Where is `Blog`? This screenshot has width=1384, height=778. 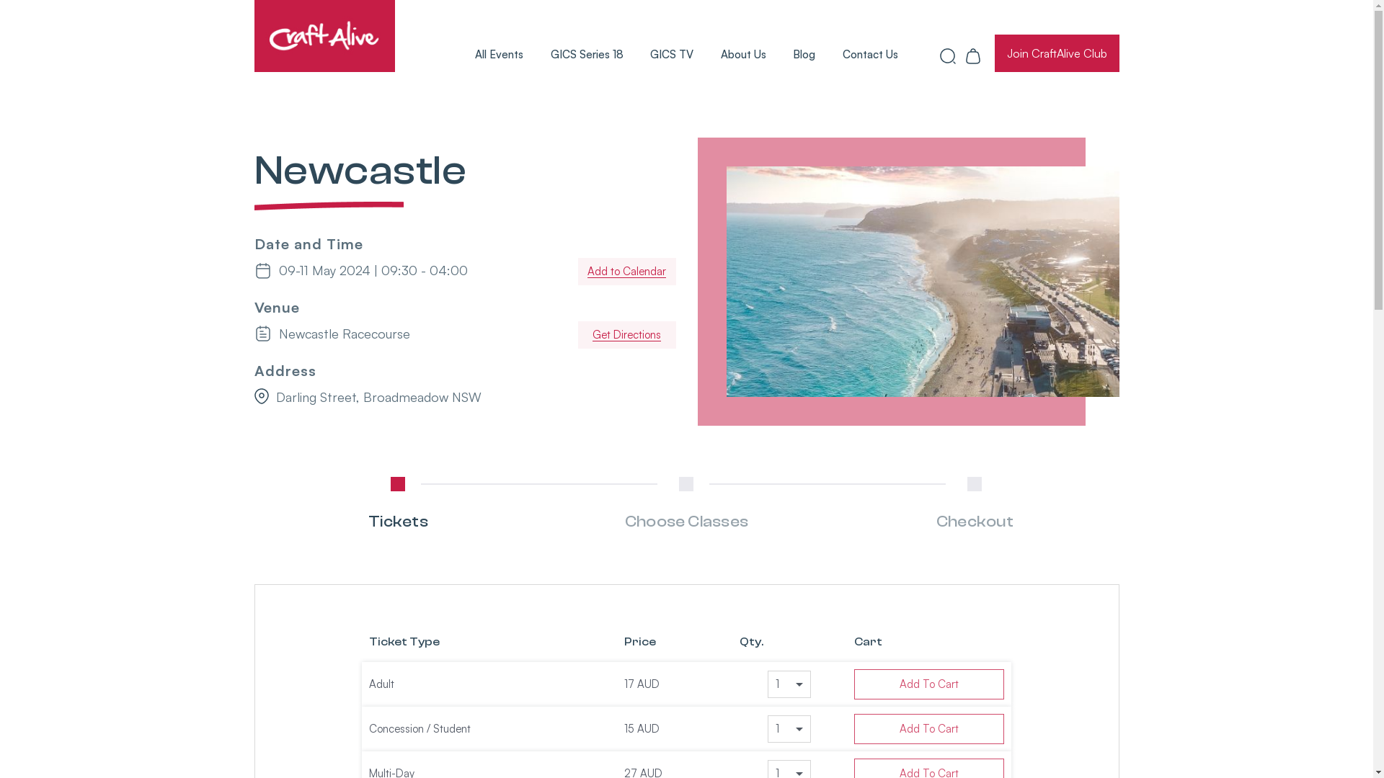 Blog is located at coordinates (804, 55).